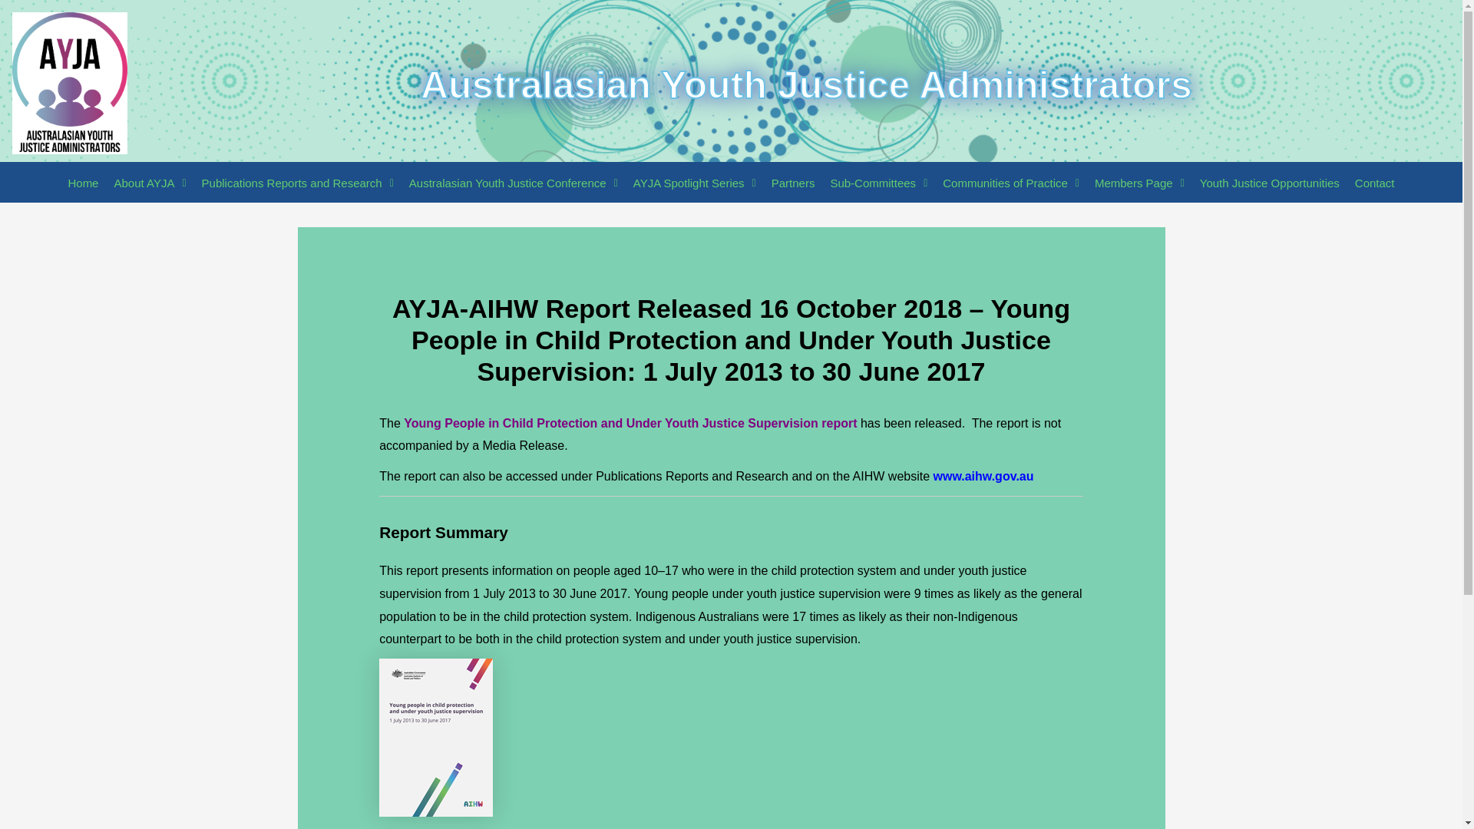 The height and width of the screenshot is (829, 1474). I want to click on AYJA Spotlight Series, so click(694, 183).